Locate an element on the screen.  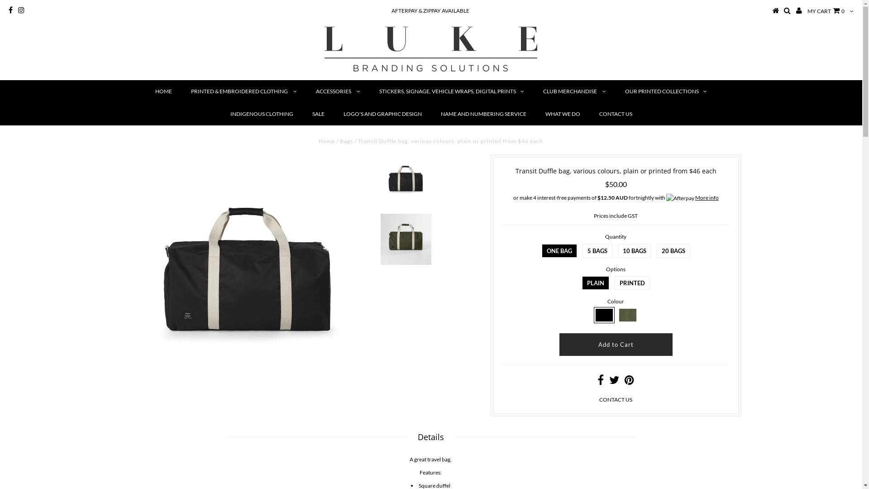
INDIGENOUS CLOTHING is located at coordinates (262, 114).